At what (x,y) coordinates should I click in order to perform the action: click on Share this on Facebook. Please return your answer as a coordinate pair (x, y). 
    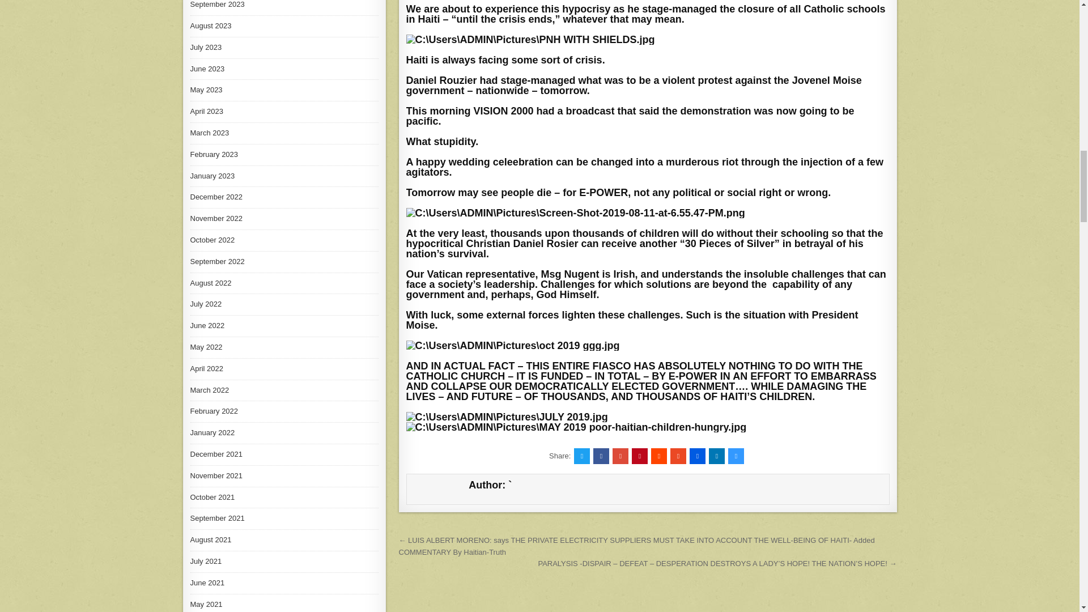
    Looking at the image, I should click on (601, 456).